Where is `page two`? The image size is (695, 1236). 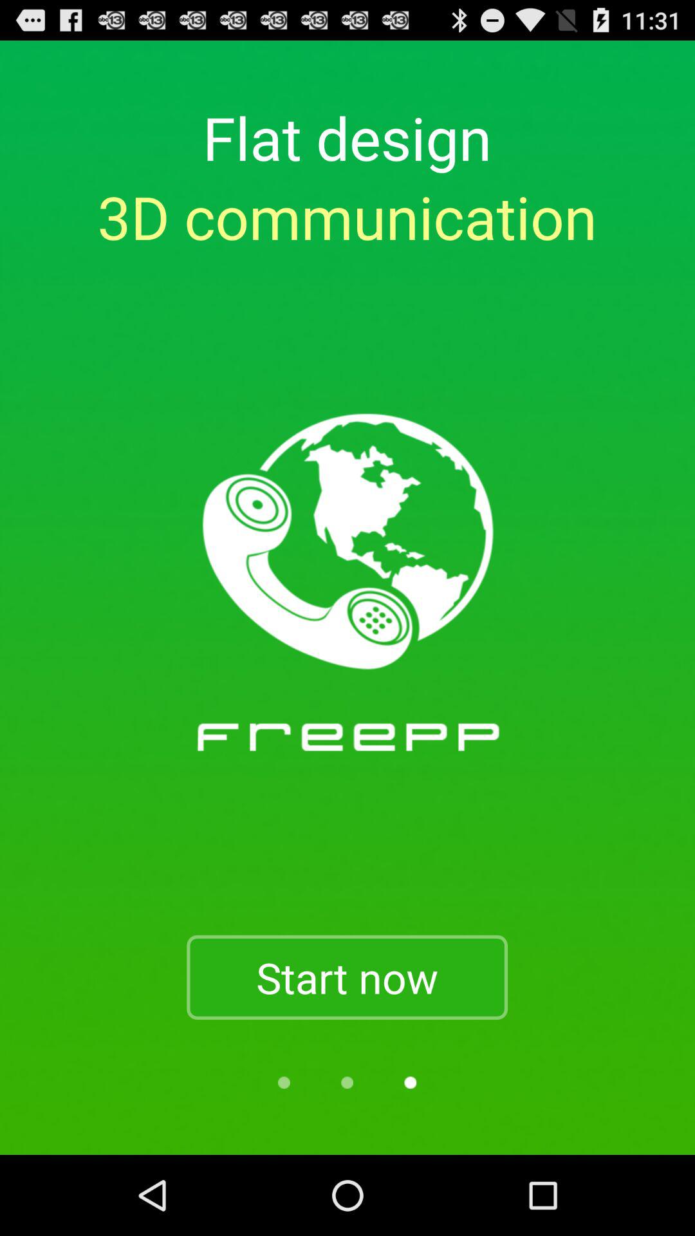
page two is located at coordinates (347, 1083).